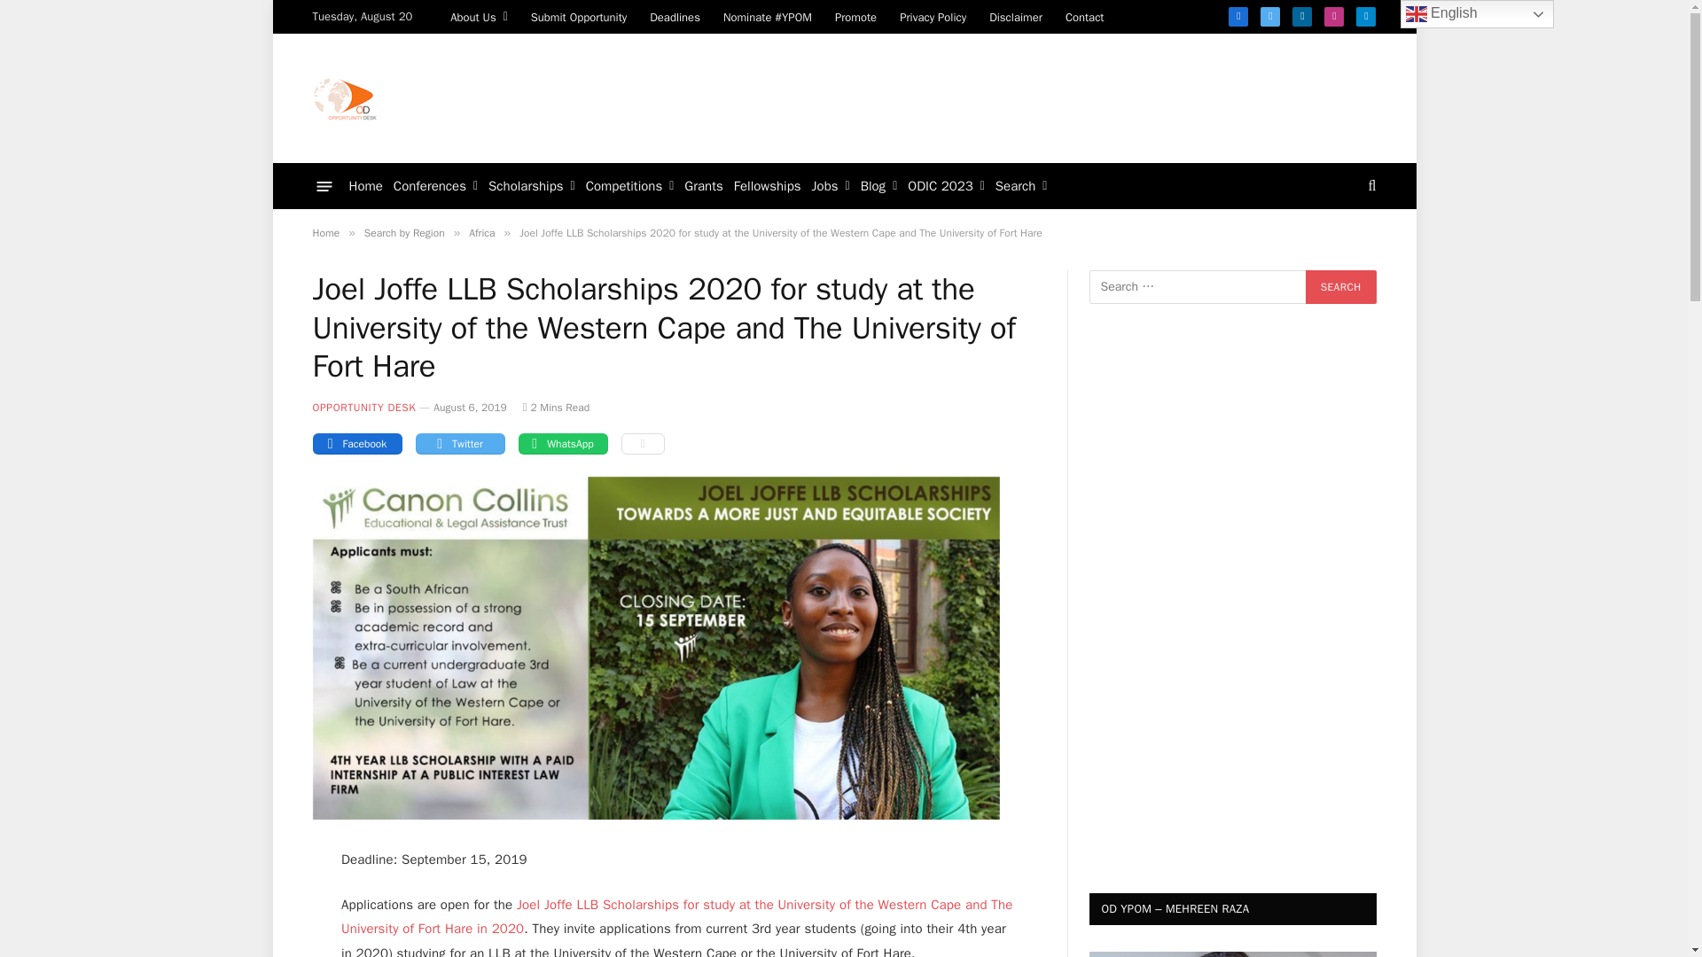  I want to click on Show More Social Sharing, so click(642, 444).